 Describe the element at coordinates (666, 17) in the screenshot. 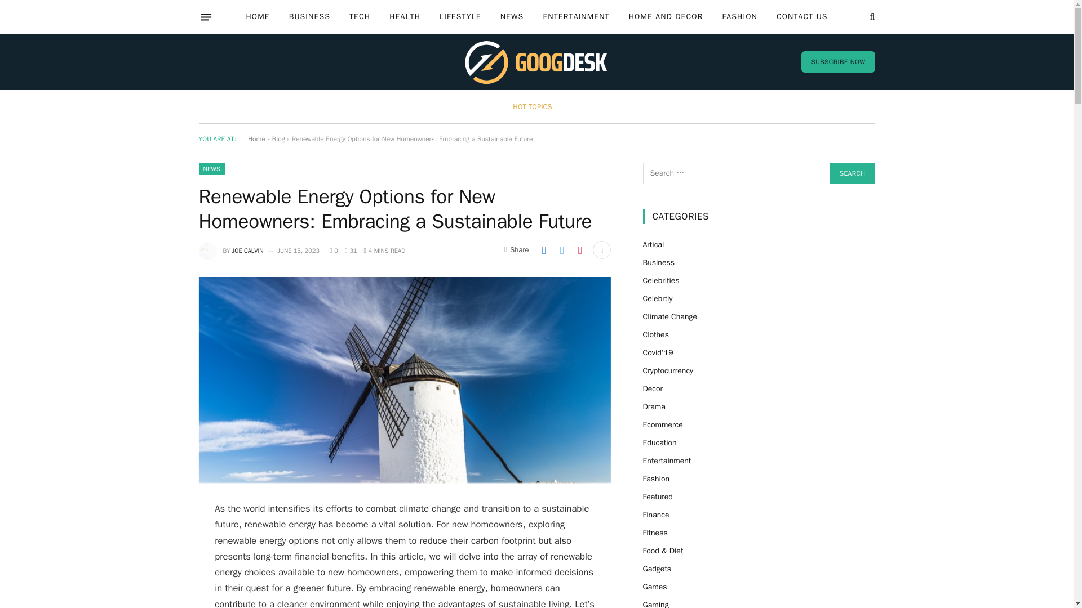

I see `HOME AND DECOR` at that location.